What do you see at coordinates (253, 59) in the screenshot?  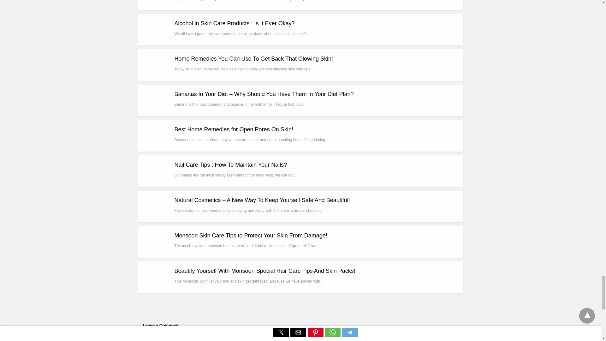 I see `Home Remedies You Can Use To Get Back That Glowing Skin!` at bounding box center [253, 59].